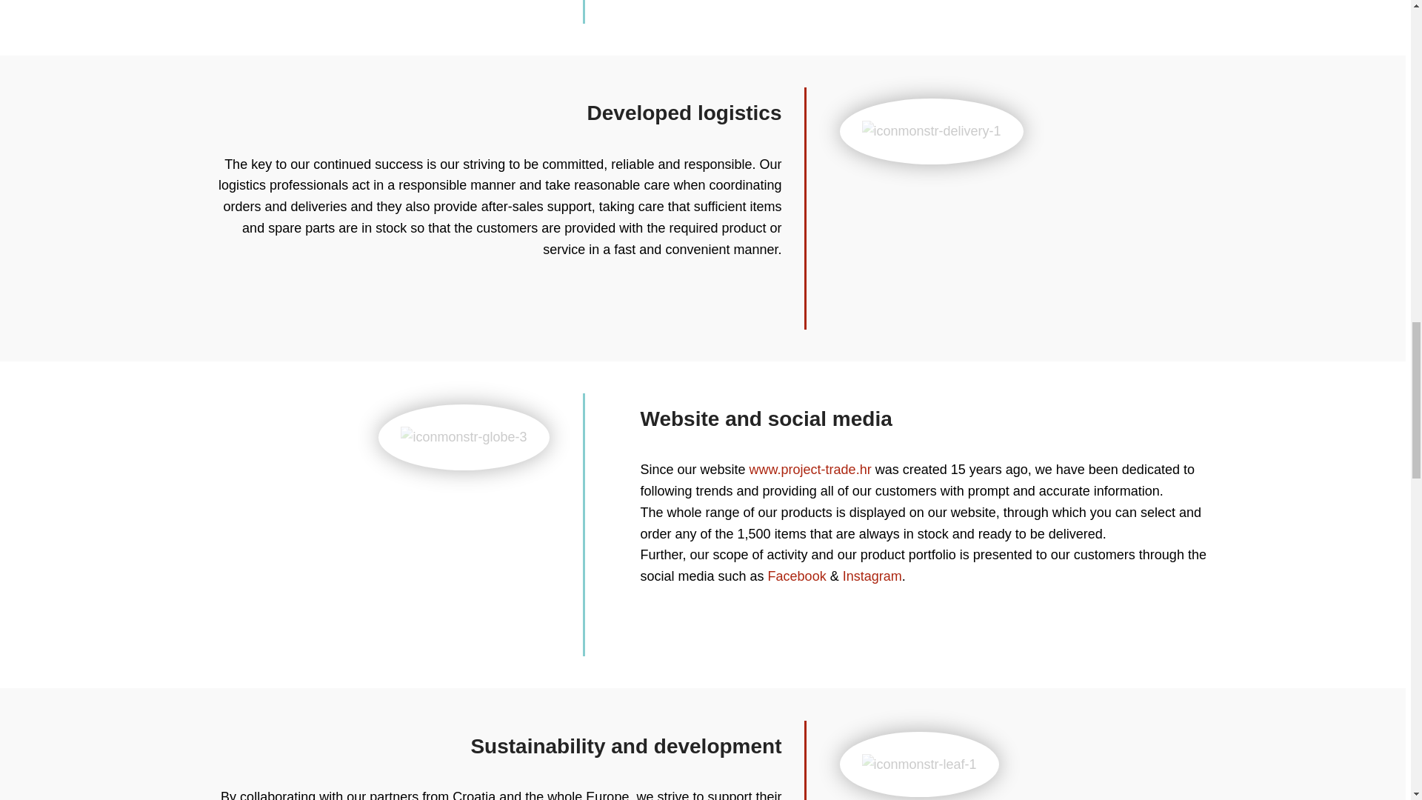  Describe the element at coordinates (931, 132) in the screenshot. I see `iconmonstr-delivery-1` at that location.